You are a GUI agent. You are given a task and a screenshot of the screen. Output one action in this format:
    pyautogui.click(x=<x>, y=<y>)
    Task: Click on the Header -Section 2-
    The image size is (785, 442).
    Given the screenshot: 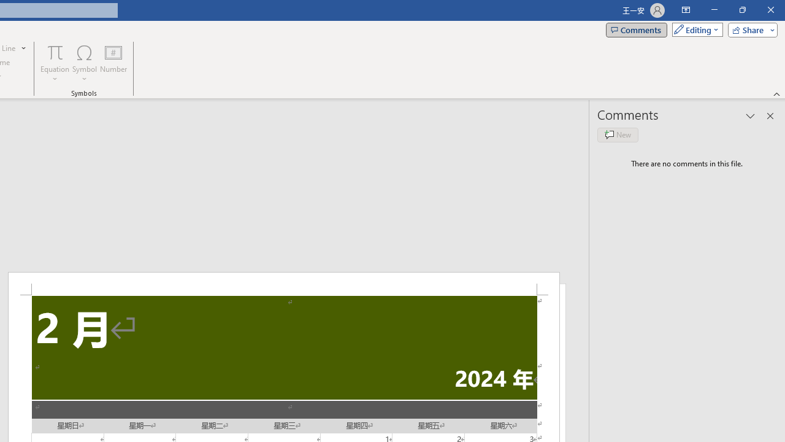 What is the action you would take?
    pyautogui.click(x=283, y=284)
    